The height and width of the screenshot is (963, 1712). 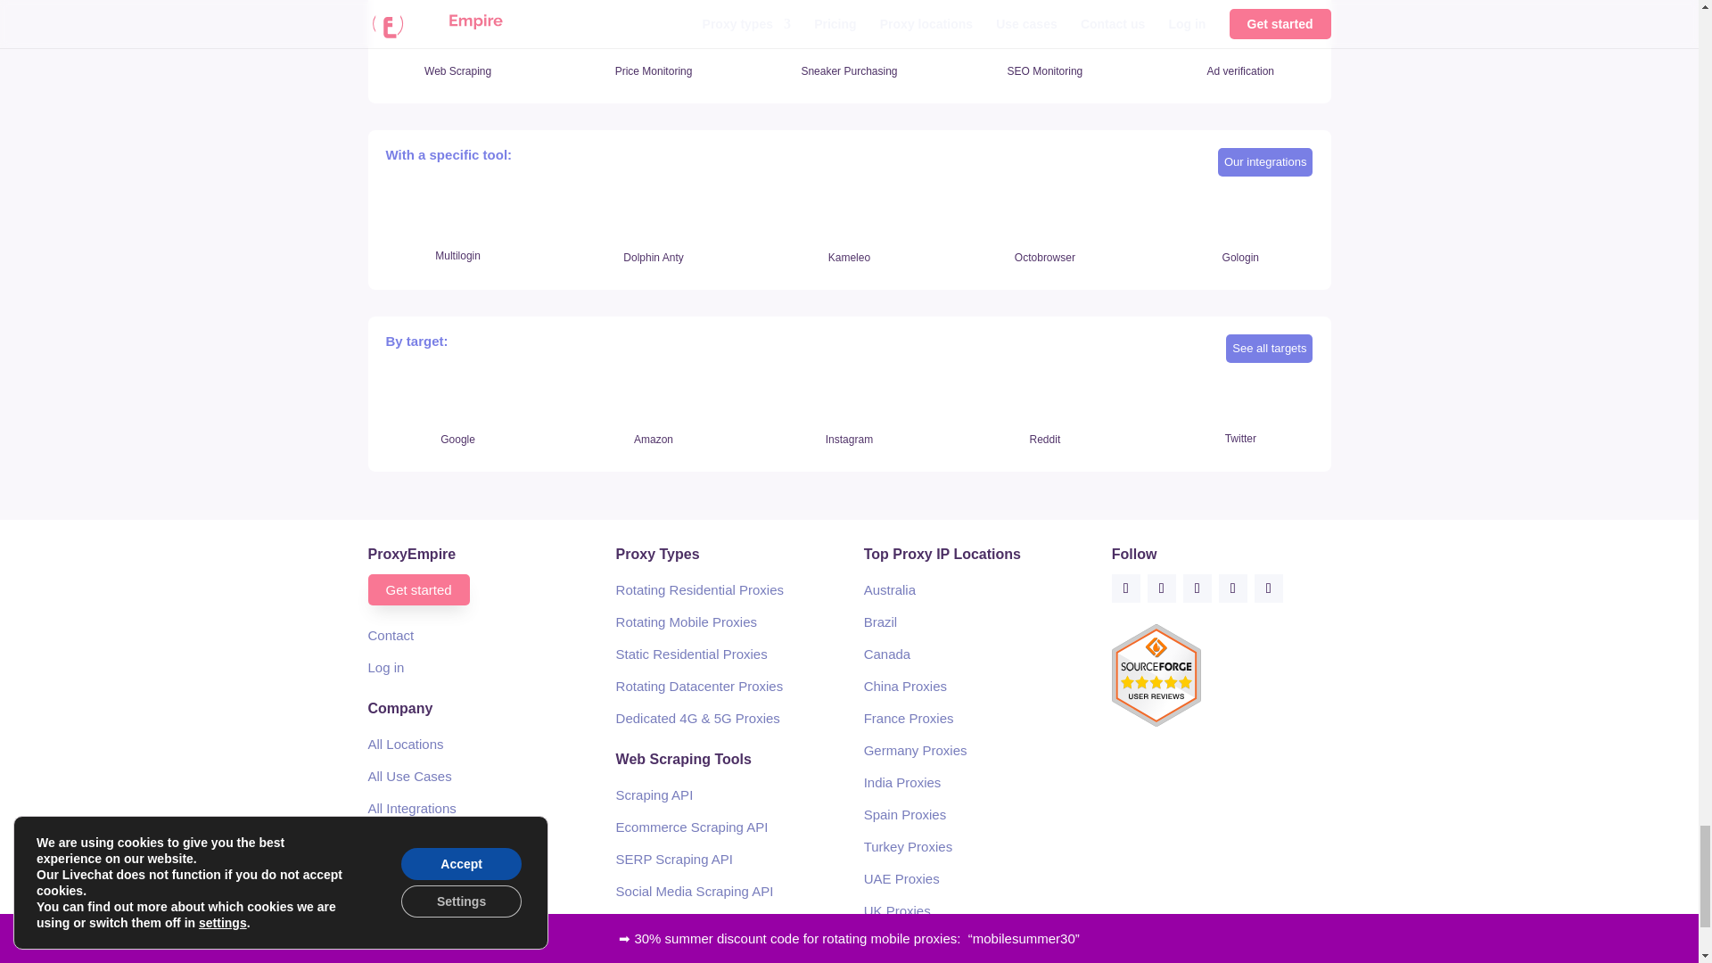 What do you see at coordinates (1268, 588) in the screenshot?
I see `Follow on Telegram` at bounding box center [1268, 588].